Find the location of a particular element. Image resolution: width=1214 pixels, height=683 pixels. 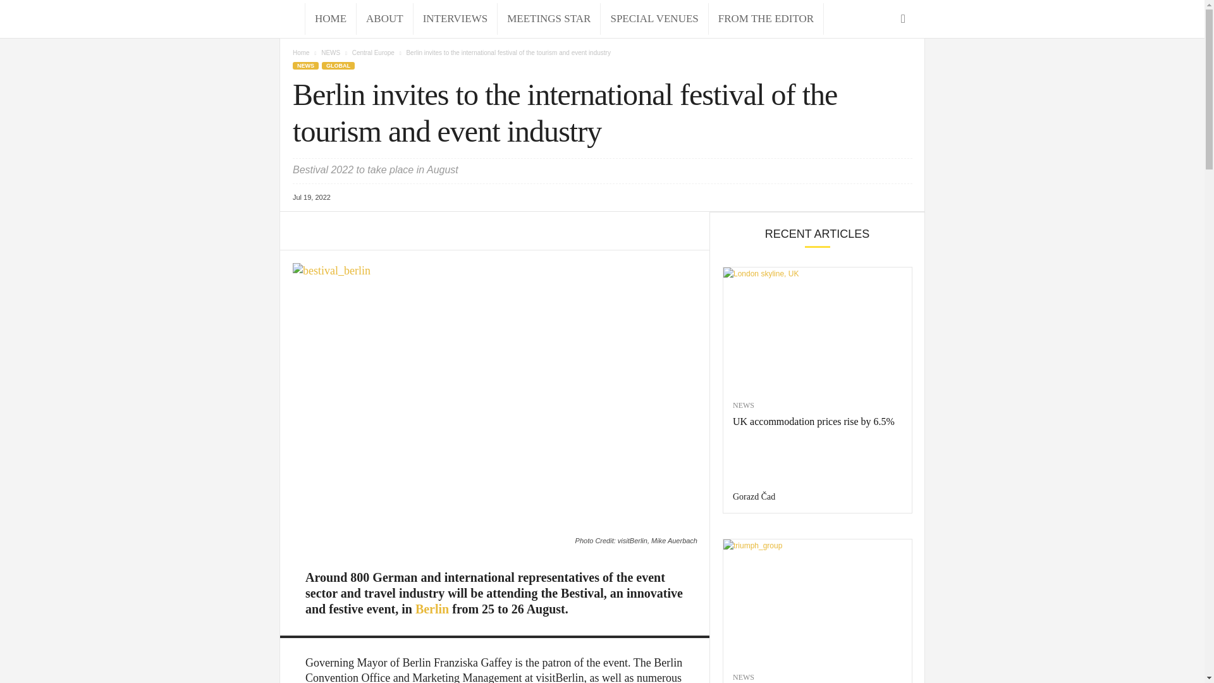

ABOUT is located at coordinates (384, 19).